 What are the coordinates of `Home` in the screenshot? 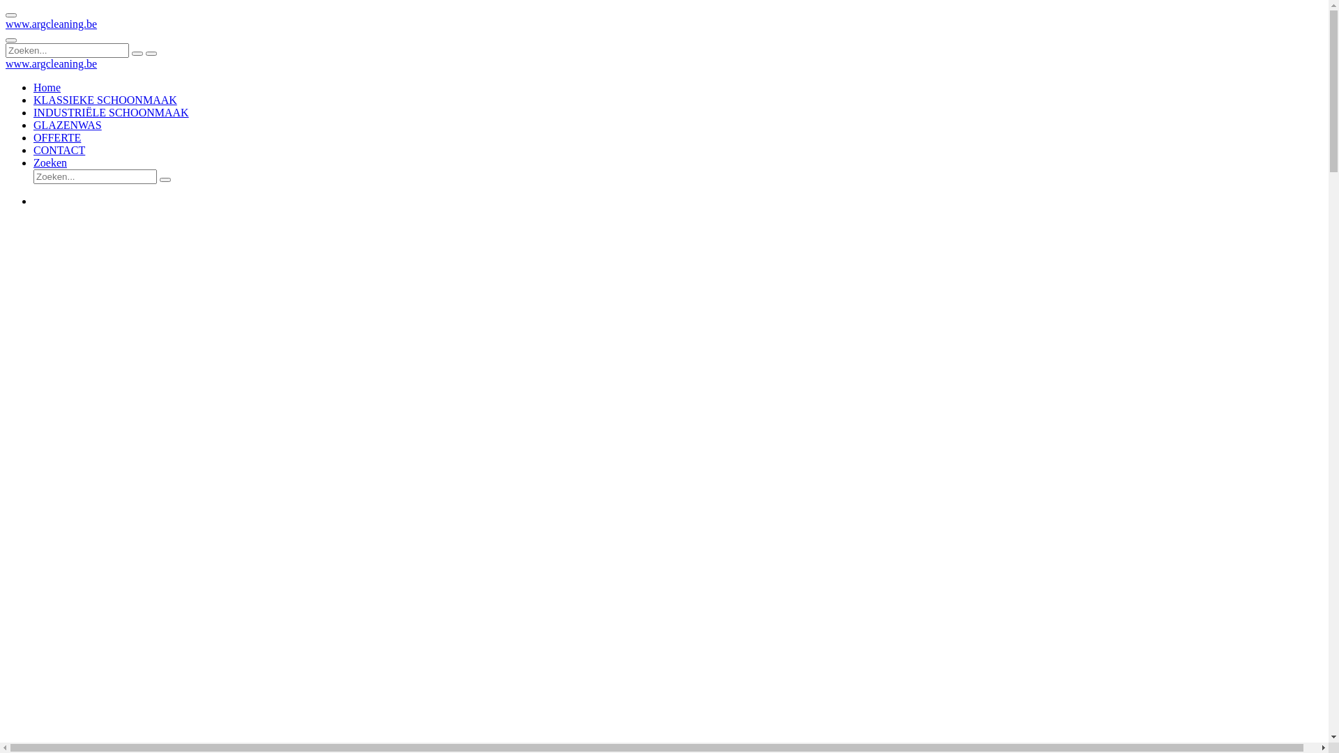 It's located at (47, 88).